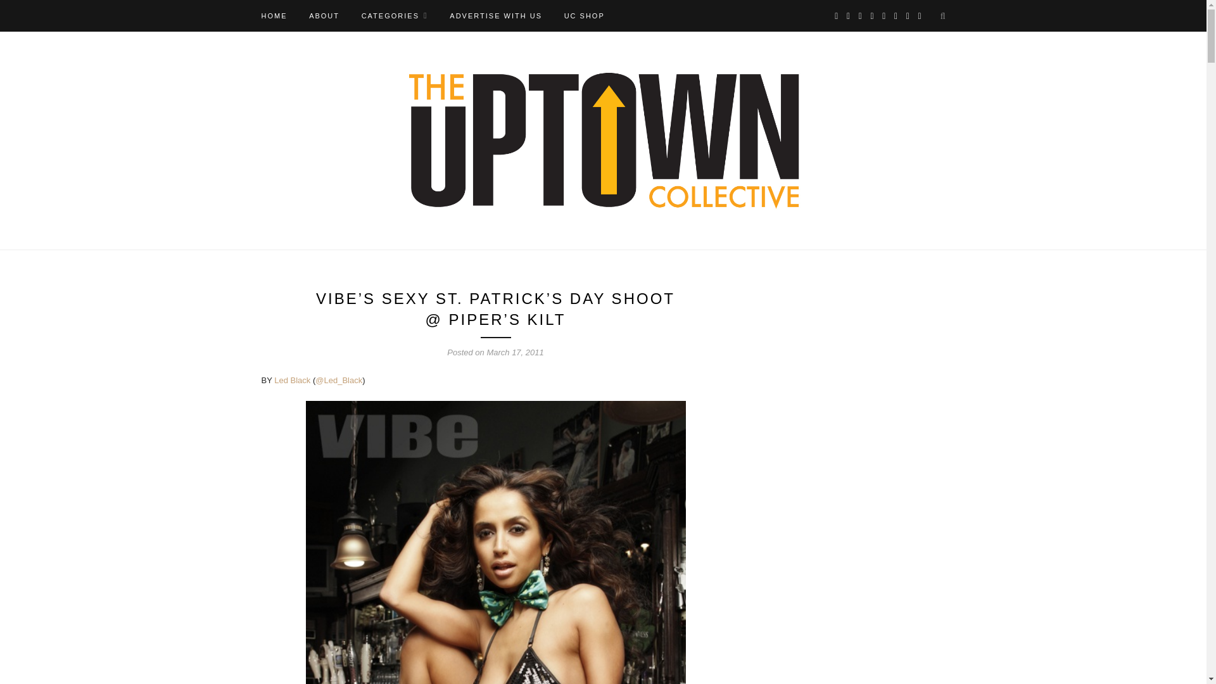 The width and height of the screenshot is (1216, 684). Describe the element at coordinates (584, 15) in the screenshot. I see `UC SHOP` at that location.